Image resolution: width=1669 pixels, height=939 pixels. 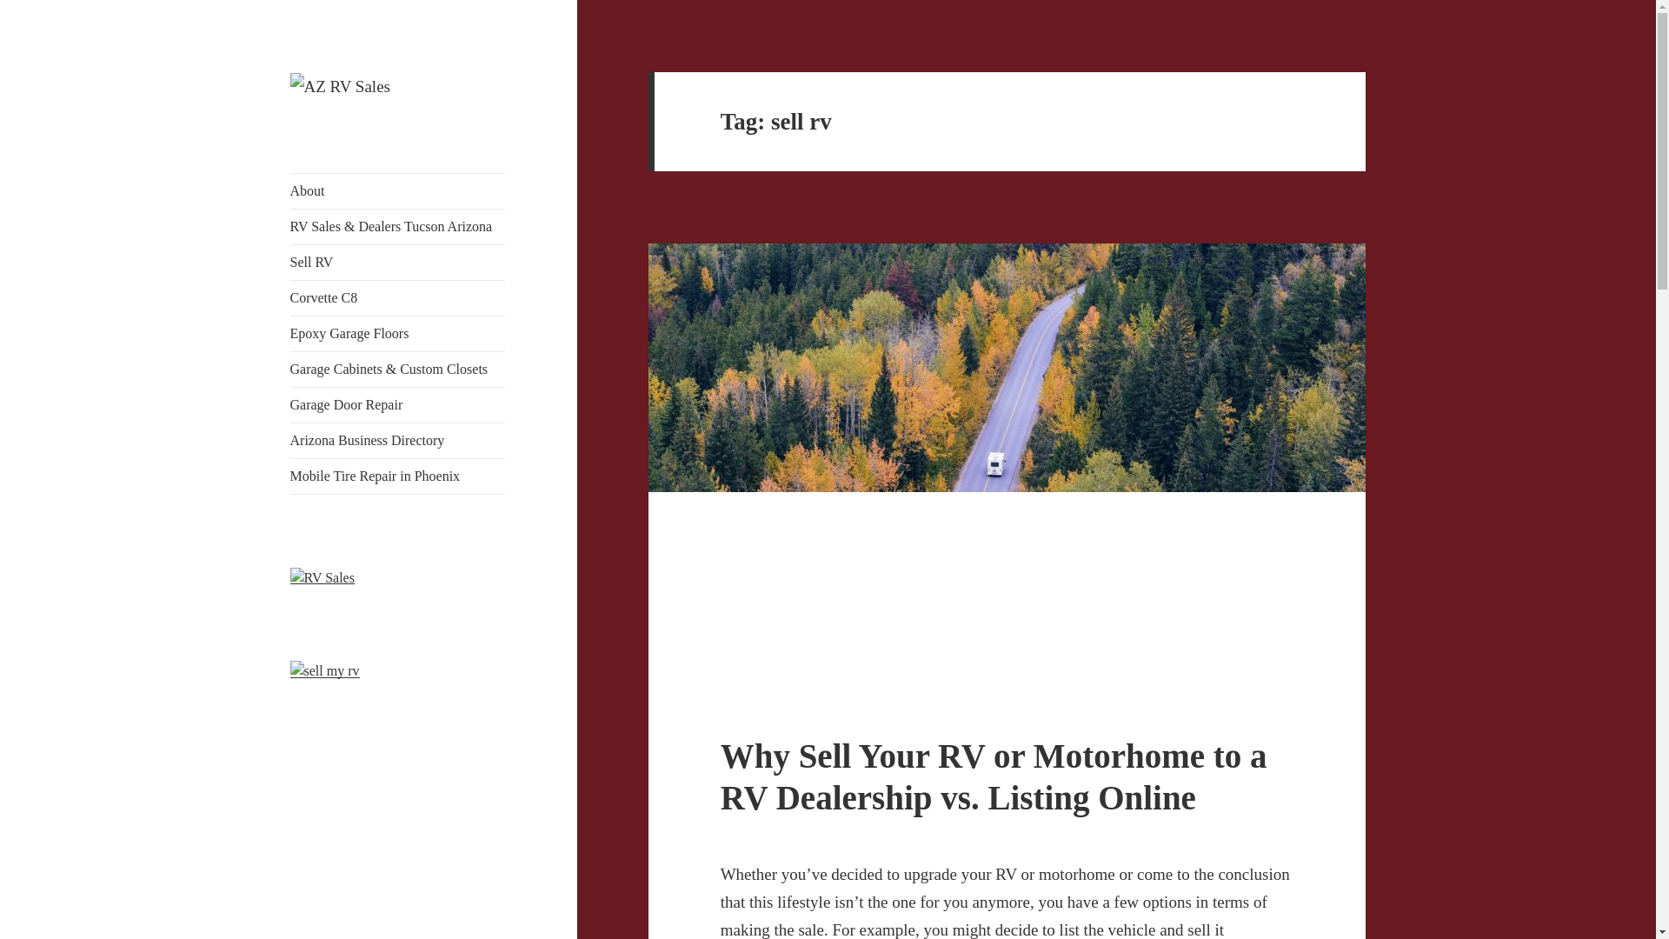 What do you see at coordinates (398, 476) in the screenshot?
I see `Mobile Tire Repair in Phoenix` at bounding box center [398, 476].